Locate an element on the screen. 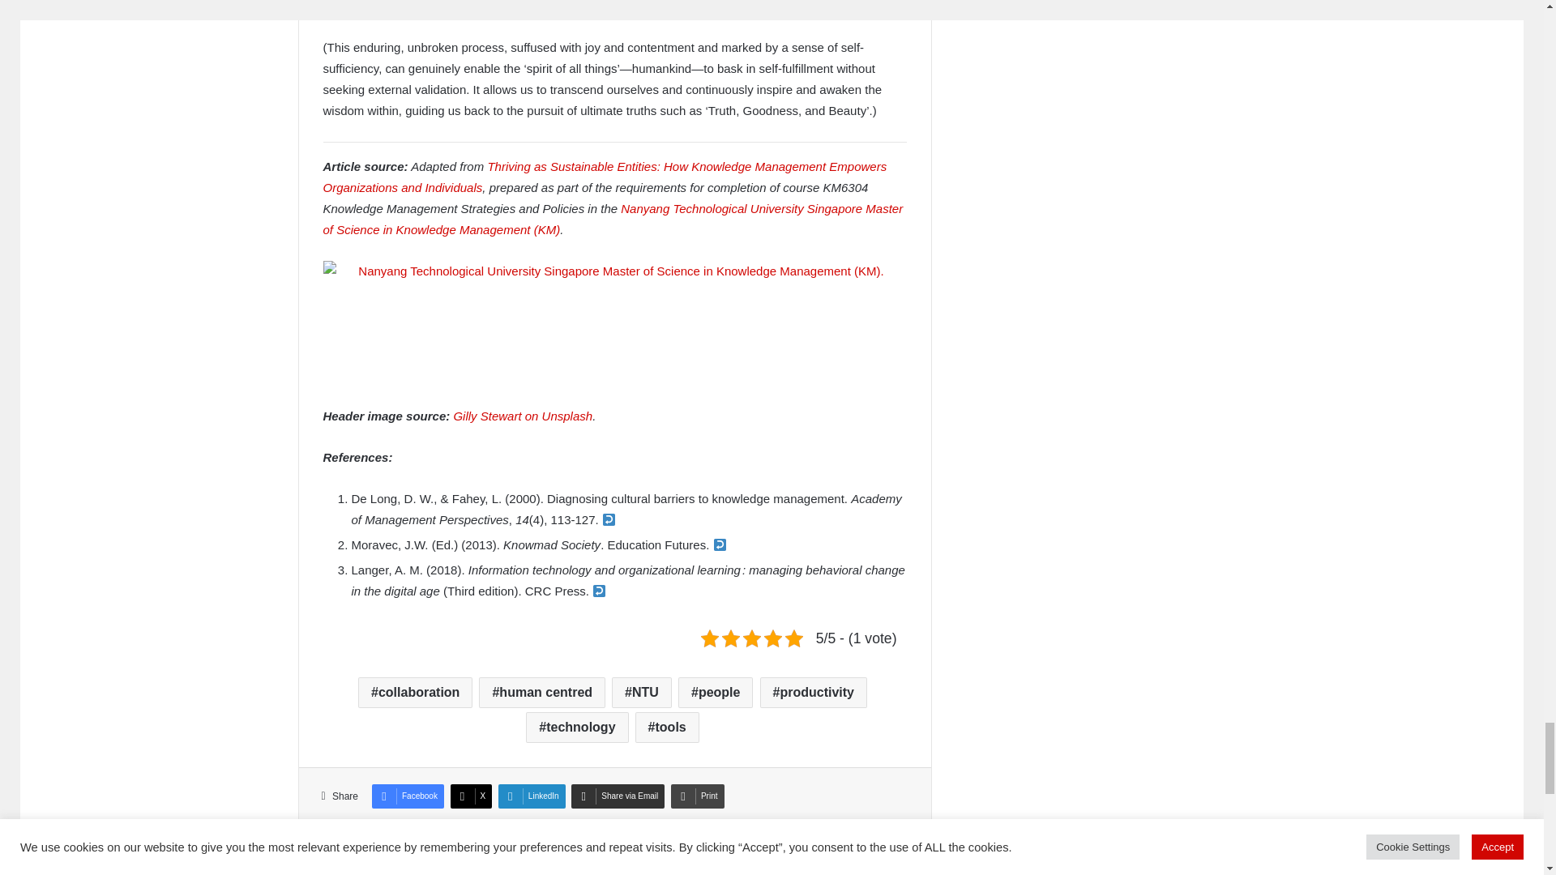  Print is located at coordinates (697, 796).